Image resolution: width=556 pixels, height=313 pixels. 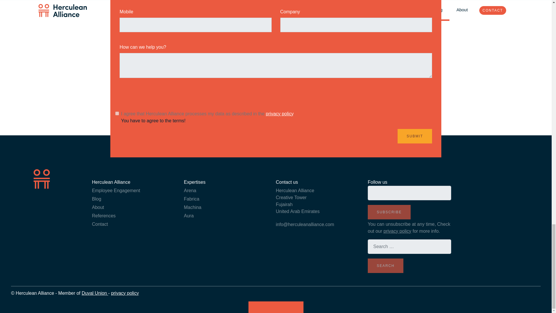 What do you see at coordinates (125, 293) in the screenshot?
I see `privacy policy` at bounding box center [125, 293].